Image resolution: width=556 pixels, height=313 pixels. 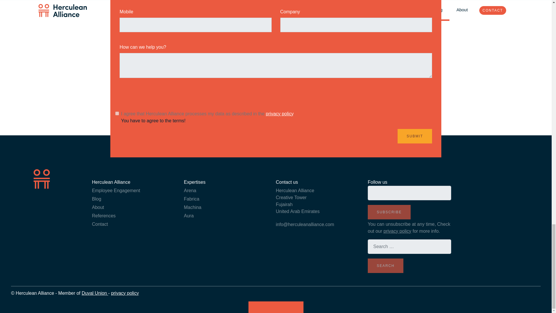 What do you see at coordinates (125, 293) in the screenshot?
I see `privacy policy` at bounding box center [125, 293].